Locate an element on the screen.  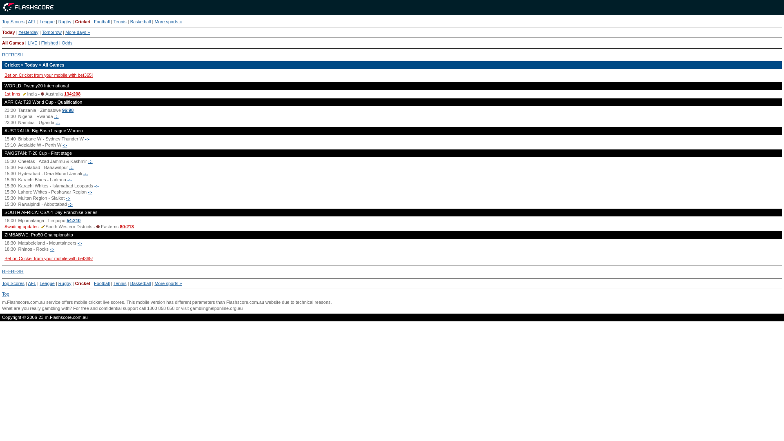
REFRESH is located at coordinates (13, 272).